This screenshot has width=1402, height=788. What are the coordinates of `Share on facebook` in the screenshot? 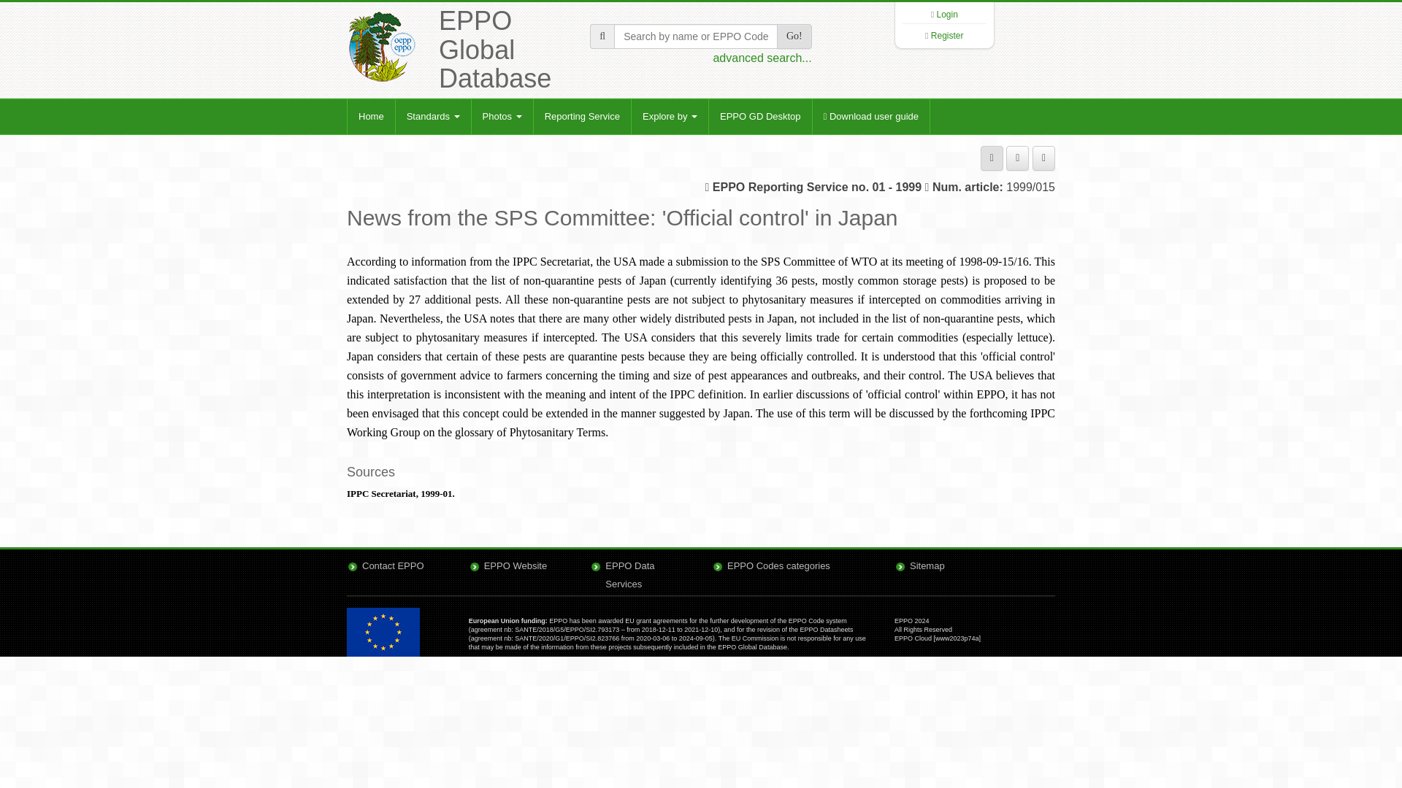 It's located at (1018, 158).